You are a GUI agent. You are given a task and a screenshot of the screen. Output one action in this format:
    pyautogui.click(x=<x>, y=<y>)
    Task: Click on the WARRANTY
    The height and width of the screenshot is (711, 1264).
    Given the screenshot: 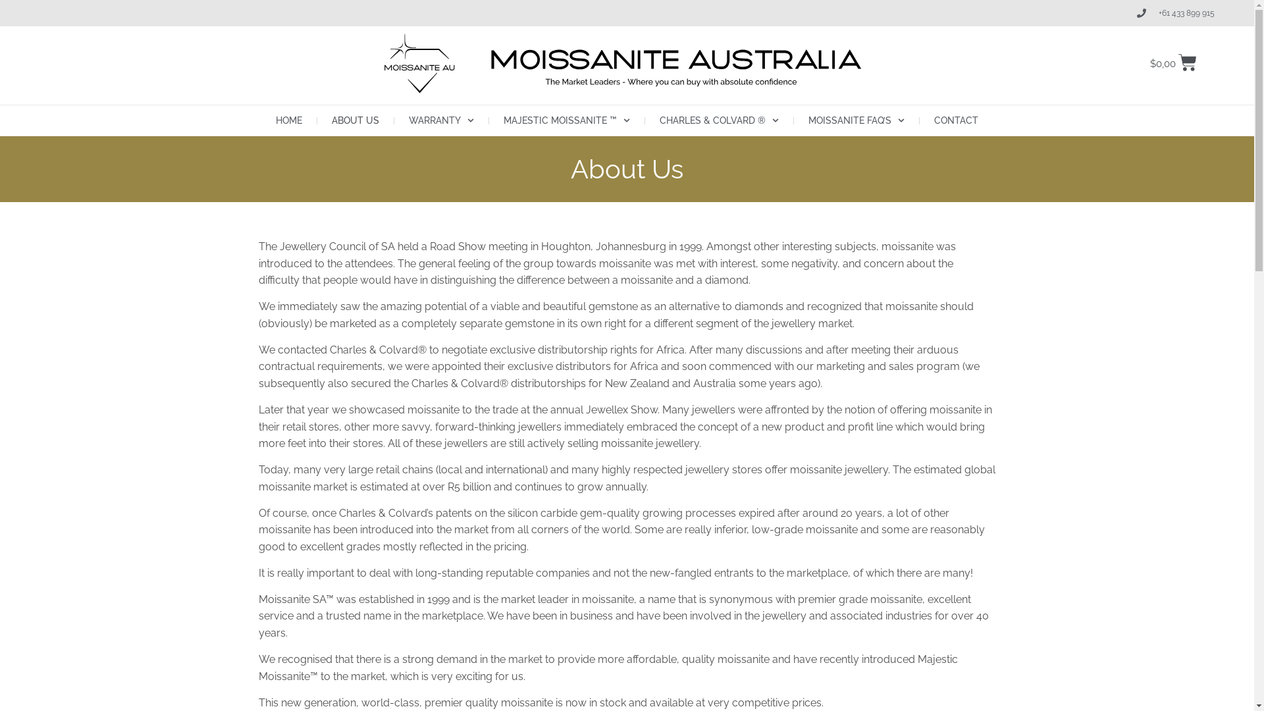 What is the action you would take?
    pyautogui.click(x=441, y=120)
    